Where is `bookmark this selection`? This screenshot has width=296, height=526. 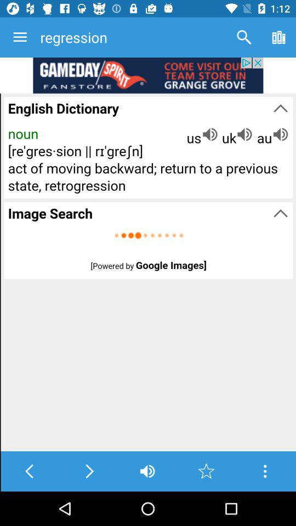 bookmark this selection is located at coordinates (206, 471).